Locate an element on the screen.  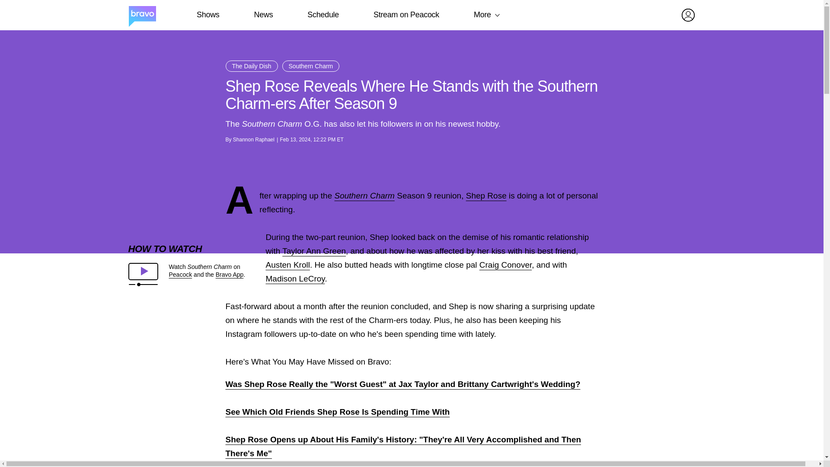
Stream on Peacock is located at coordinates (406, 15).